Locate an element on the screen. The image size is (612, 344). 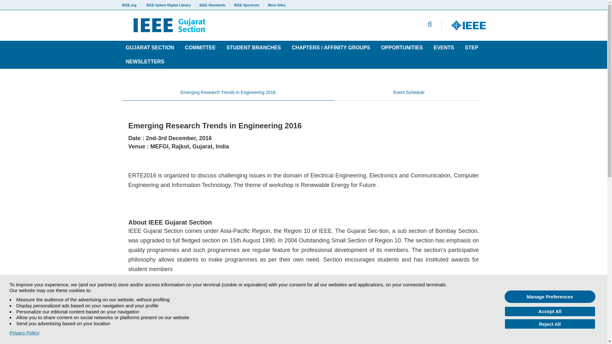
EVENTS is located at coordinates (444, 47).